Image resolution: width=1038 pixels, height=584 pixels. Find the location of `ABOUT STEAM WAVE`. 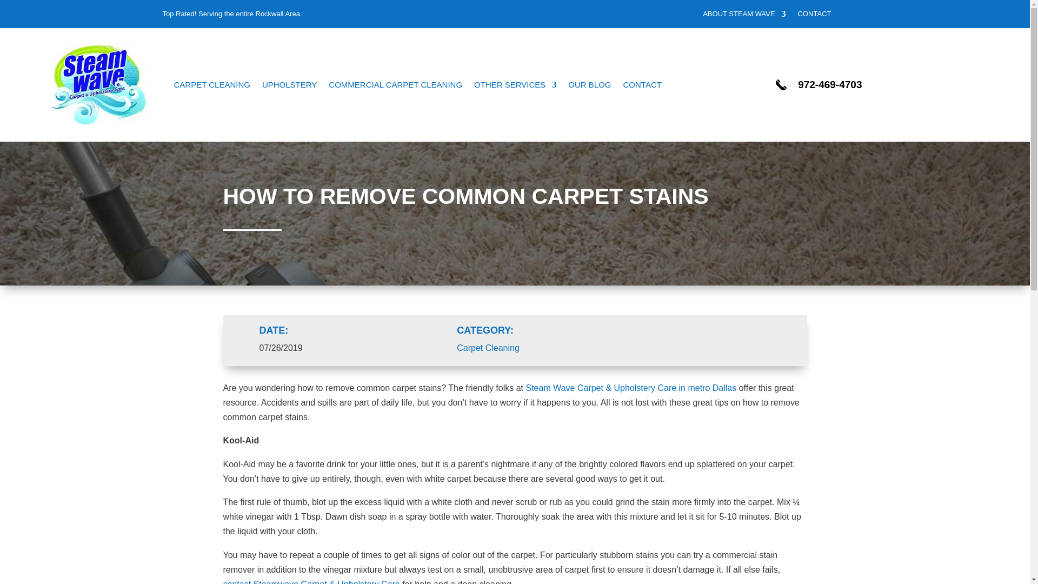

ABOUT STEAM WAVE is located at coordinates (744, 16).